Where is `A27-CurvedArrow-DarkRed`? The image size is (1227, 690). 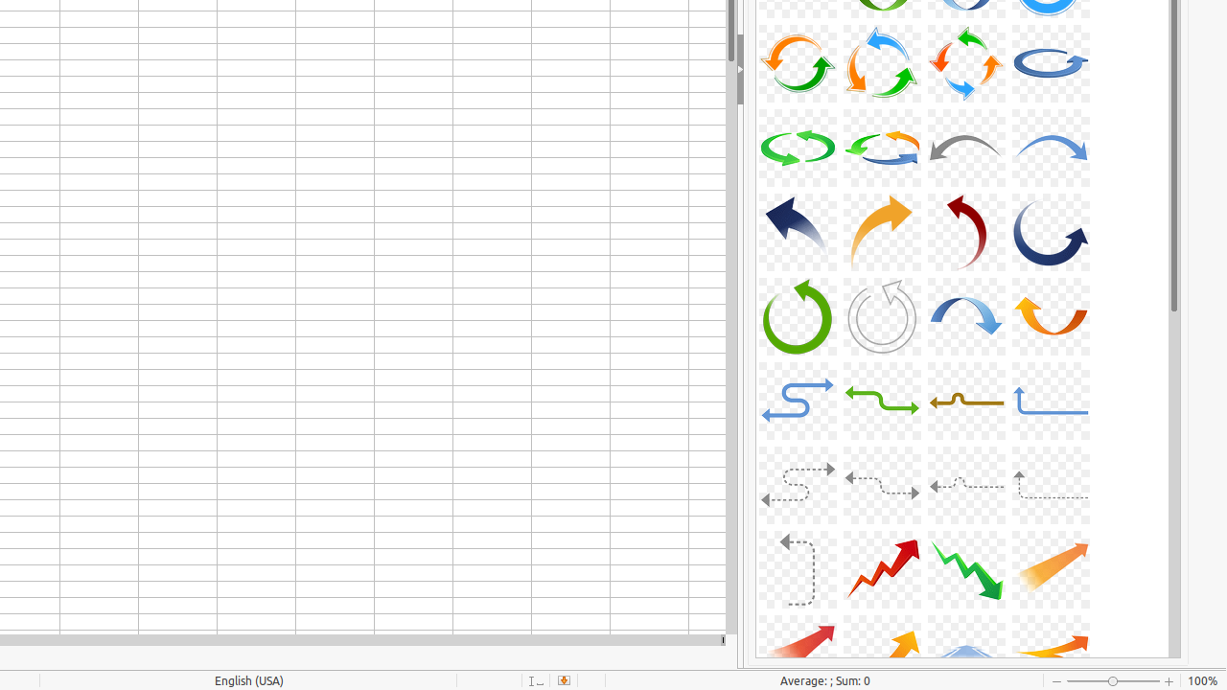 A27-CurvedArrow-DarkRed is located at coordinates (966, 232).